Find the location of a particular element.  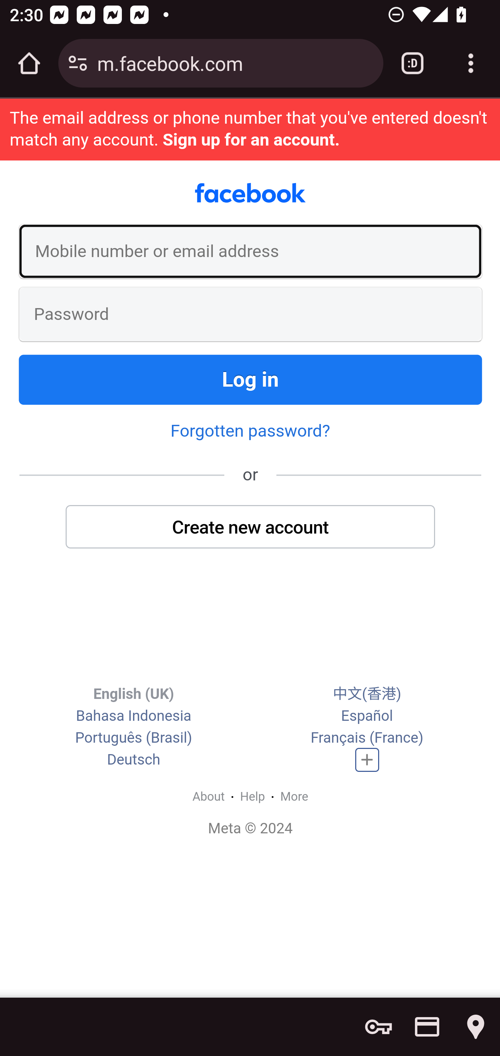

Create new account is located at coordinates (251, 527).